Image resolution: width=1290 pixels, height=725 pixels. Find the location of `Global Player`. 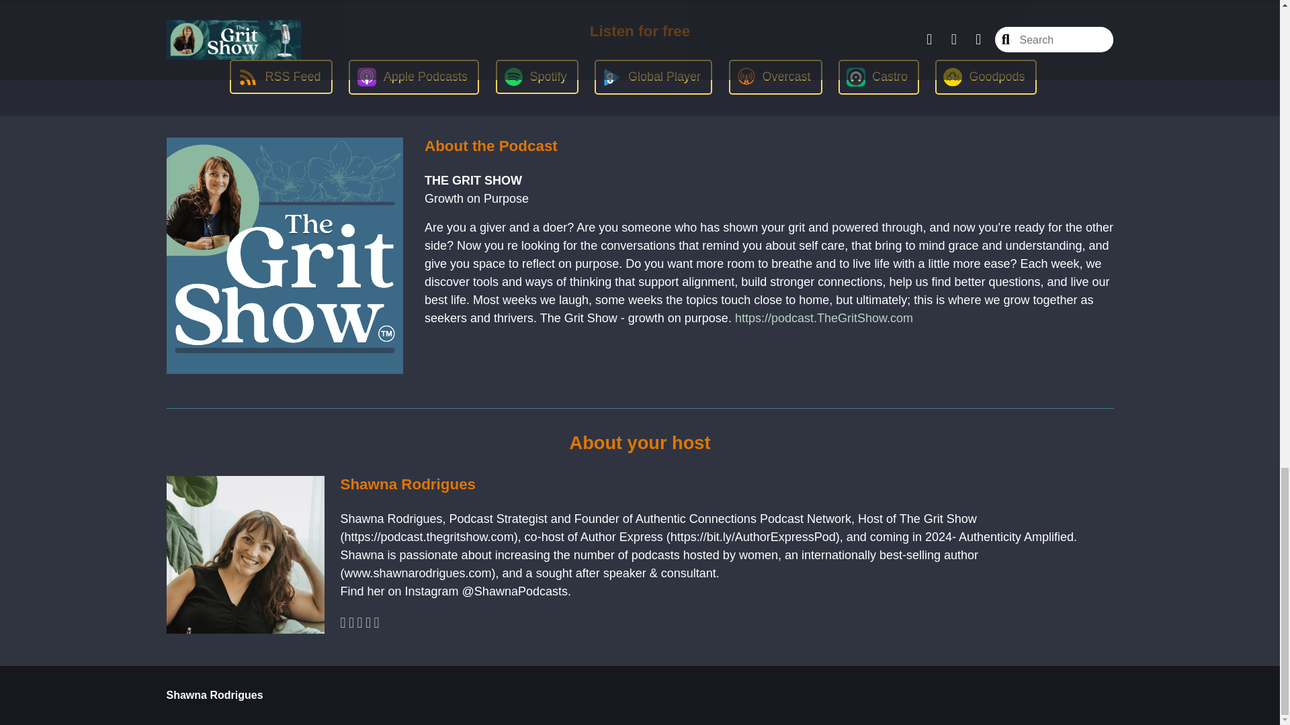

Global Player is located at coordinates (653, 77).